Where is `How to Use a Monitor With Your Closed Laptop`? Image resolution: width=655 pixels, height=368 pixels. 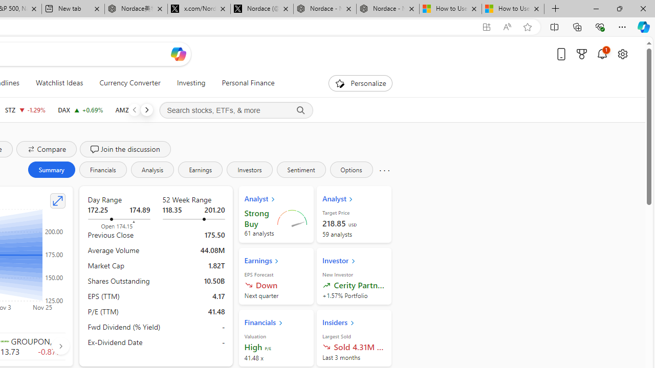
How to Use a Monitor With Your Closed Laptop is located at coordinates (513, 9).